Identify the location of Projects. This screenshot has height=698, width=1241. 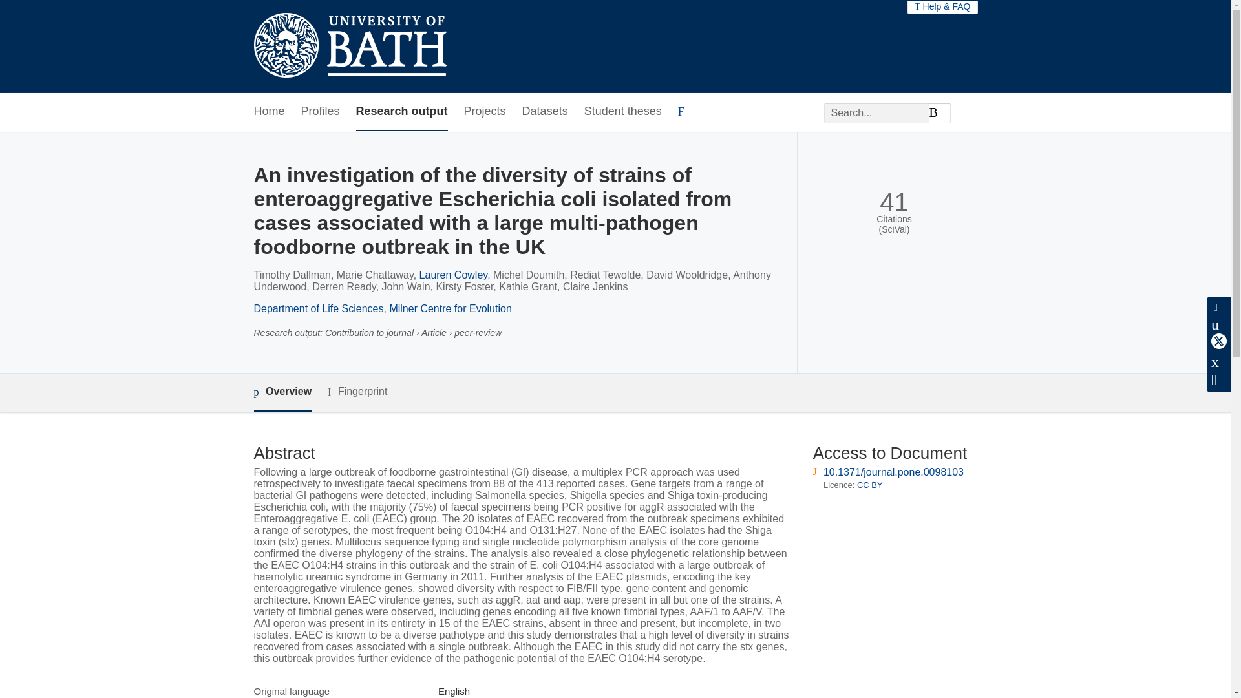
(485, 112).